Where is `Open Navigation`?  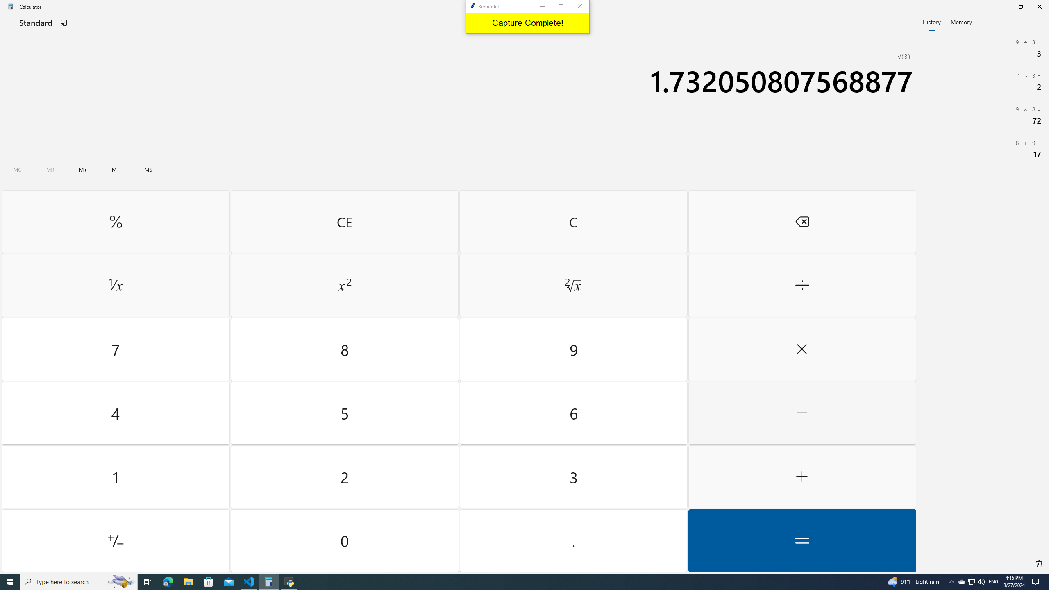
Open Navigation is located at coordinates (10, 23).